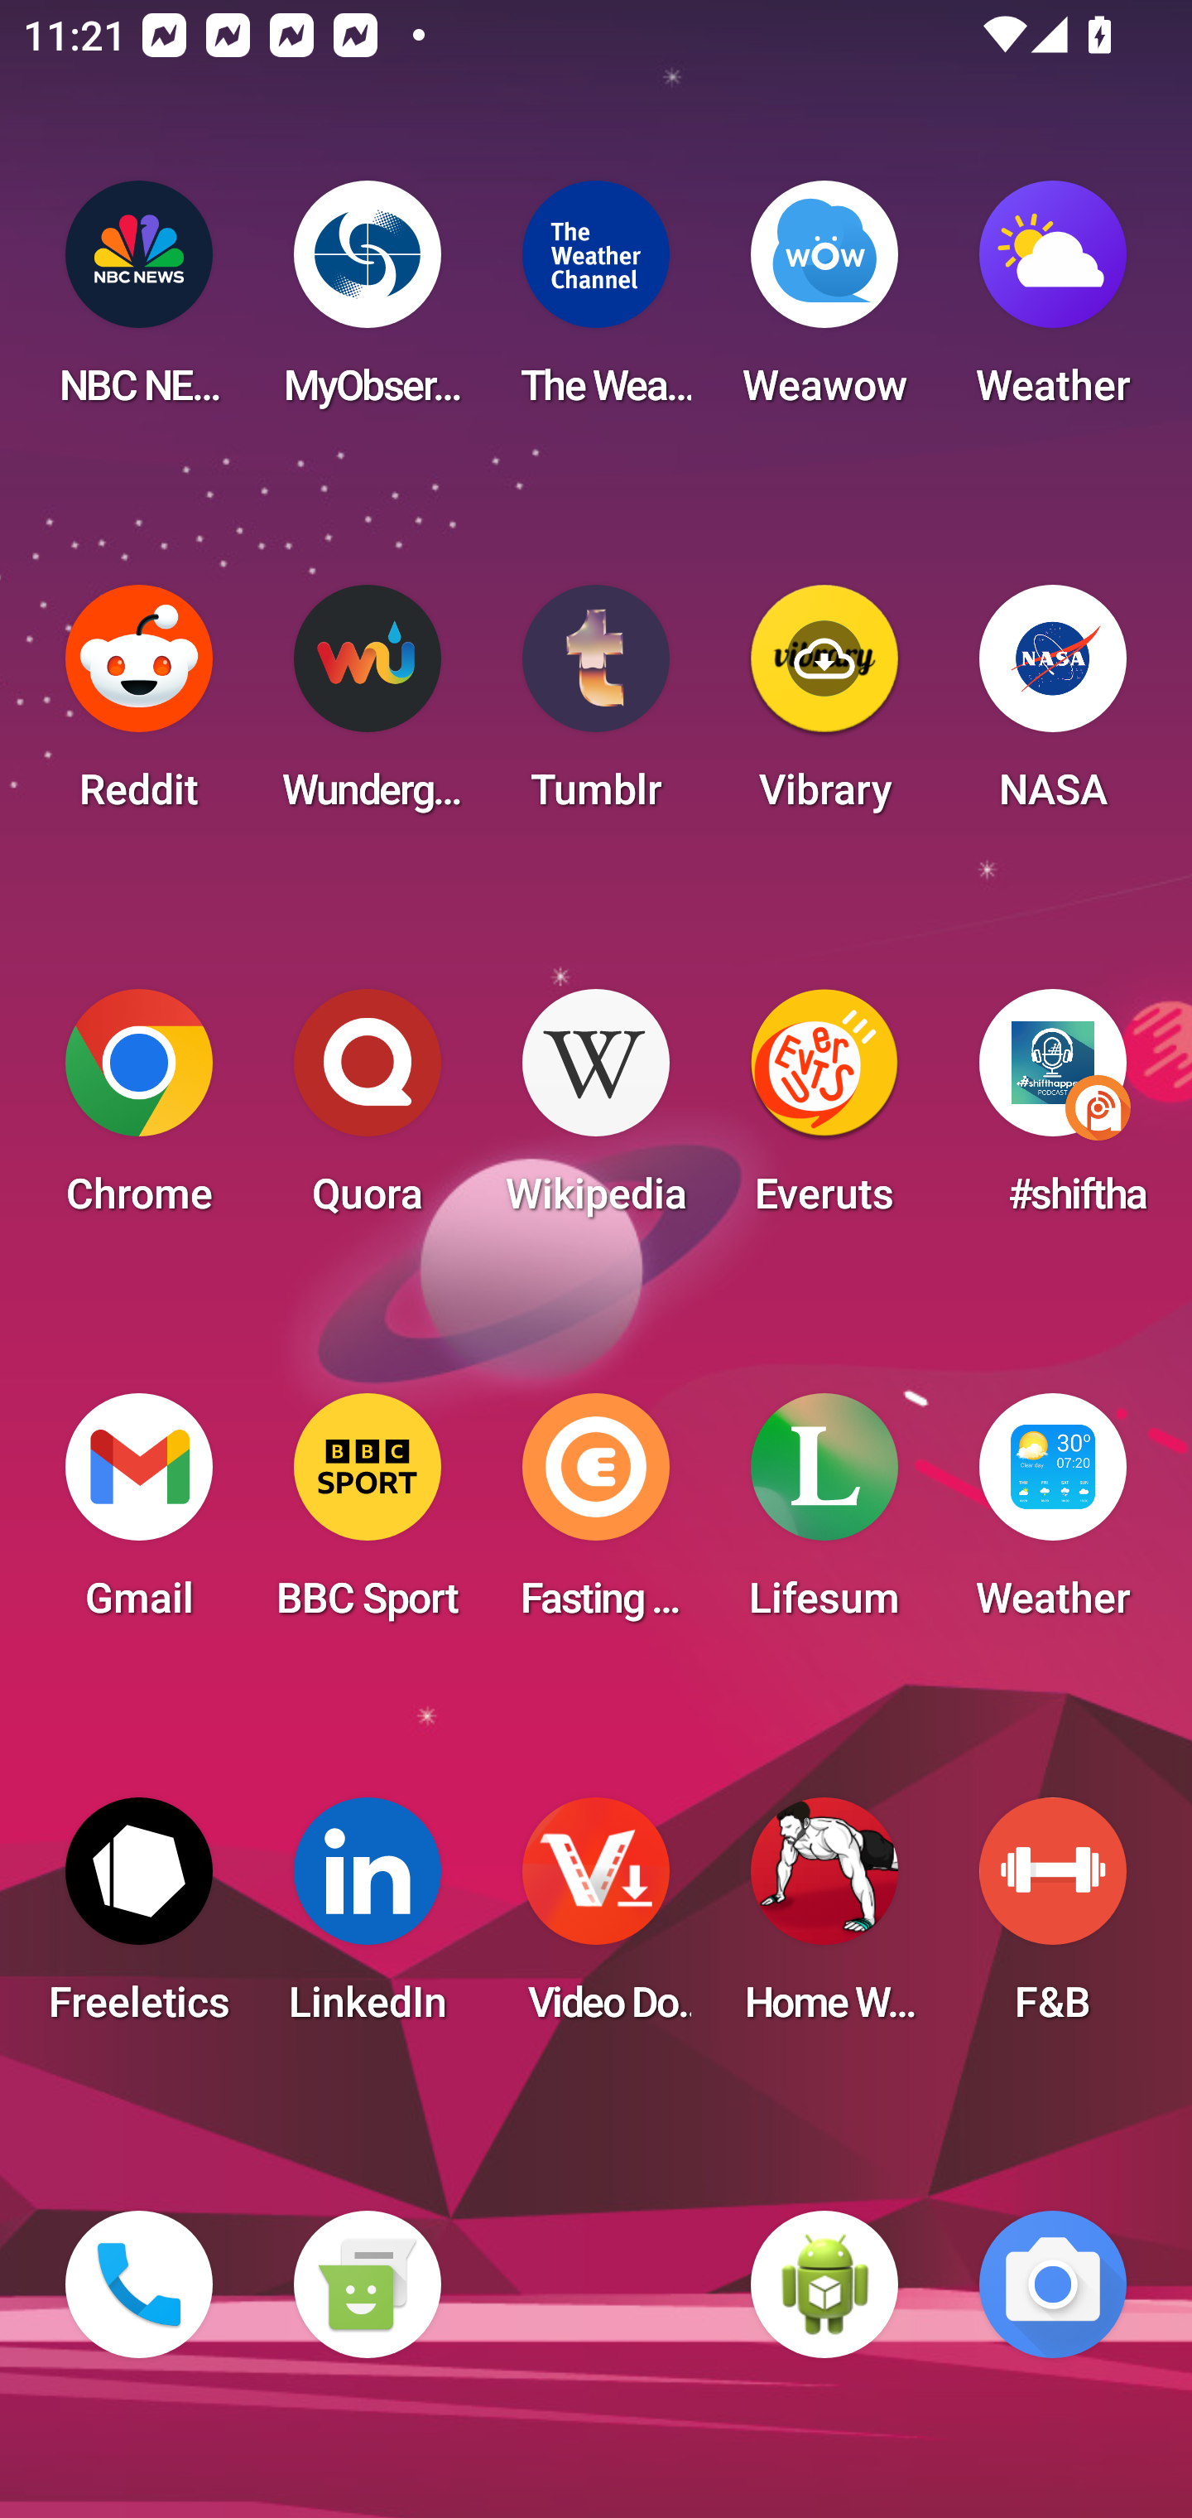  What do you see at coordinates (1053, 1112) in the screenshot?
I see `#shifthappens in the Digital Workplace Podcast` at bounding box center [1053, 1112].